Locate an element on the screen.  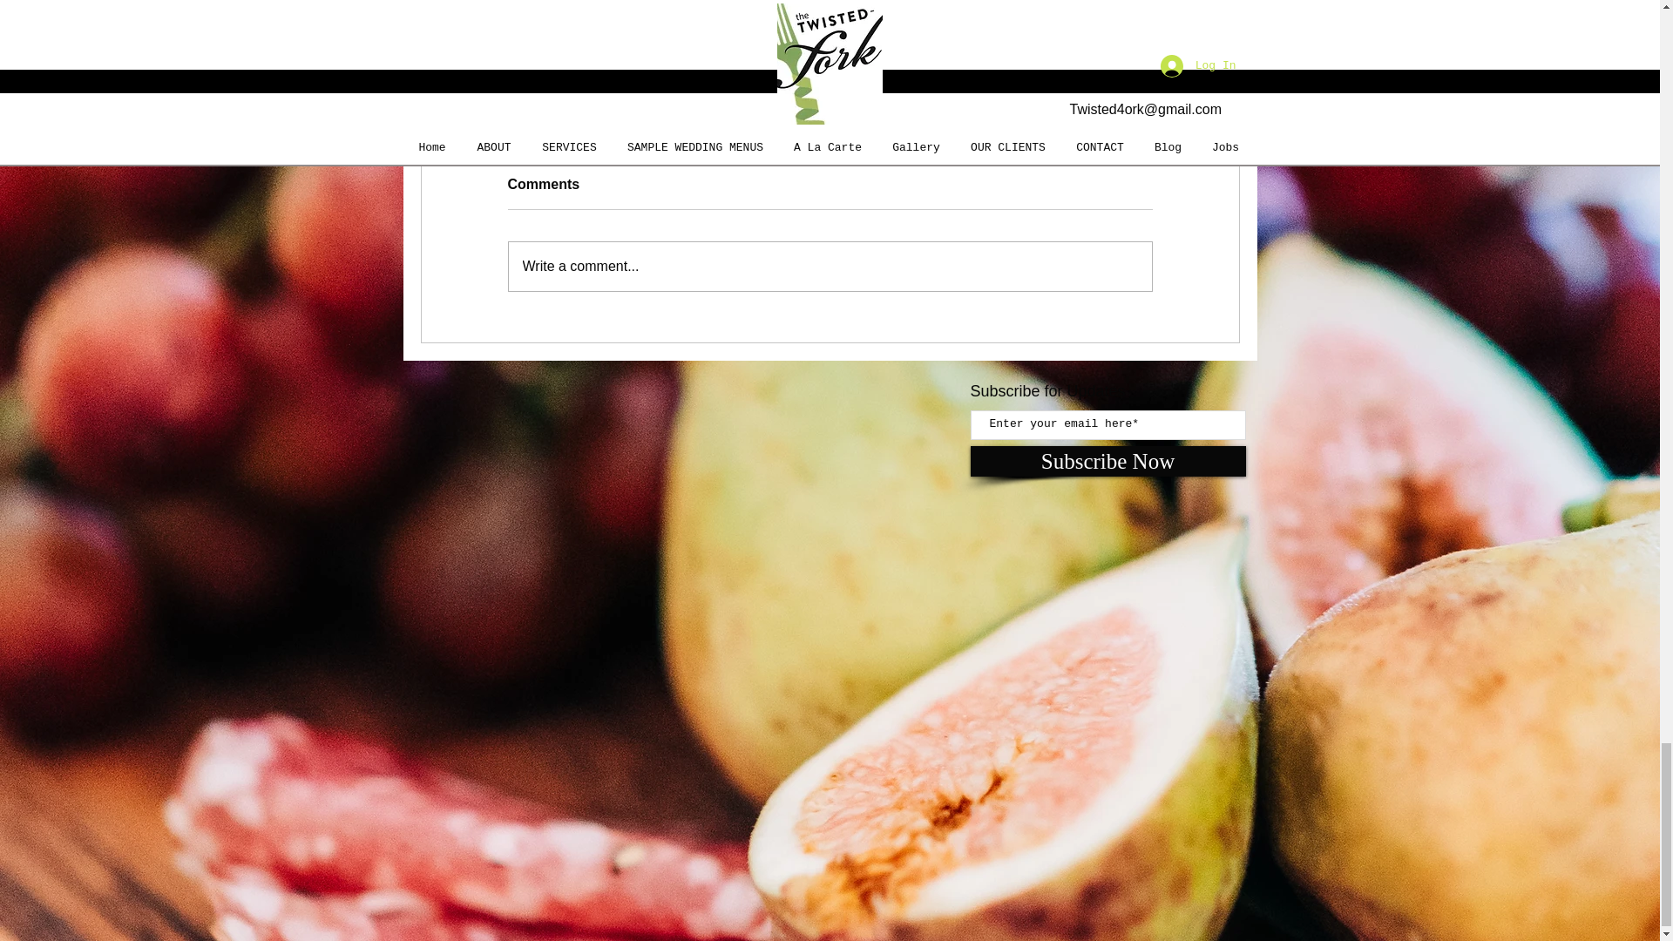
Post not marked as liked is located at coordinates (641, 94).